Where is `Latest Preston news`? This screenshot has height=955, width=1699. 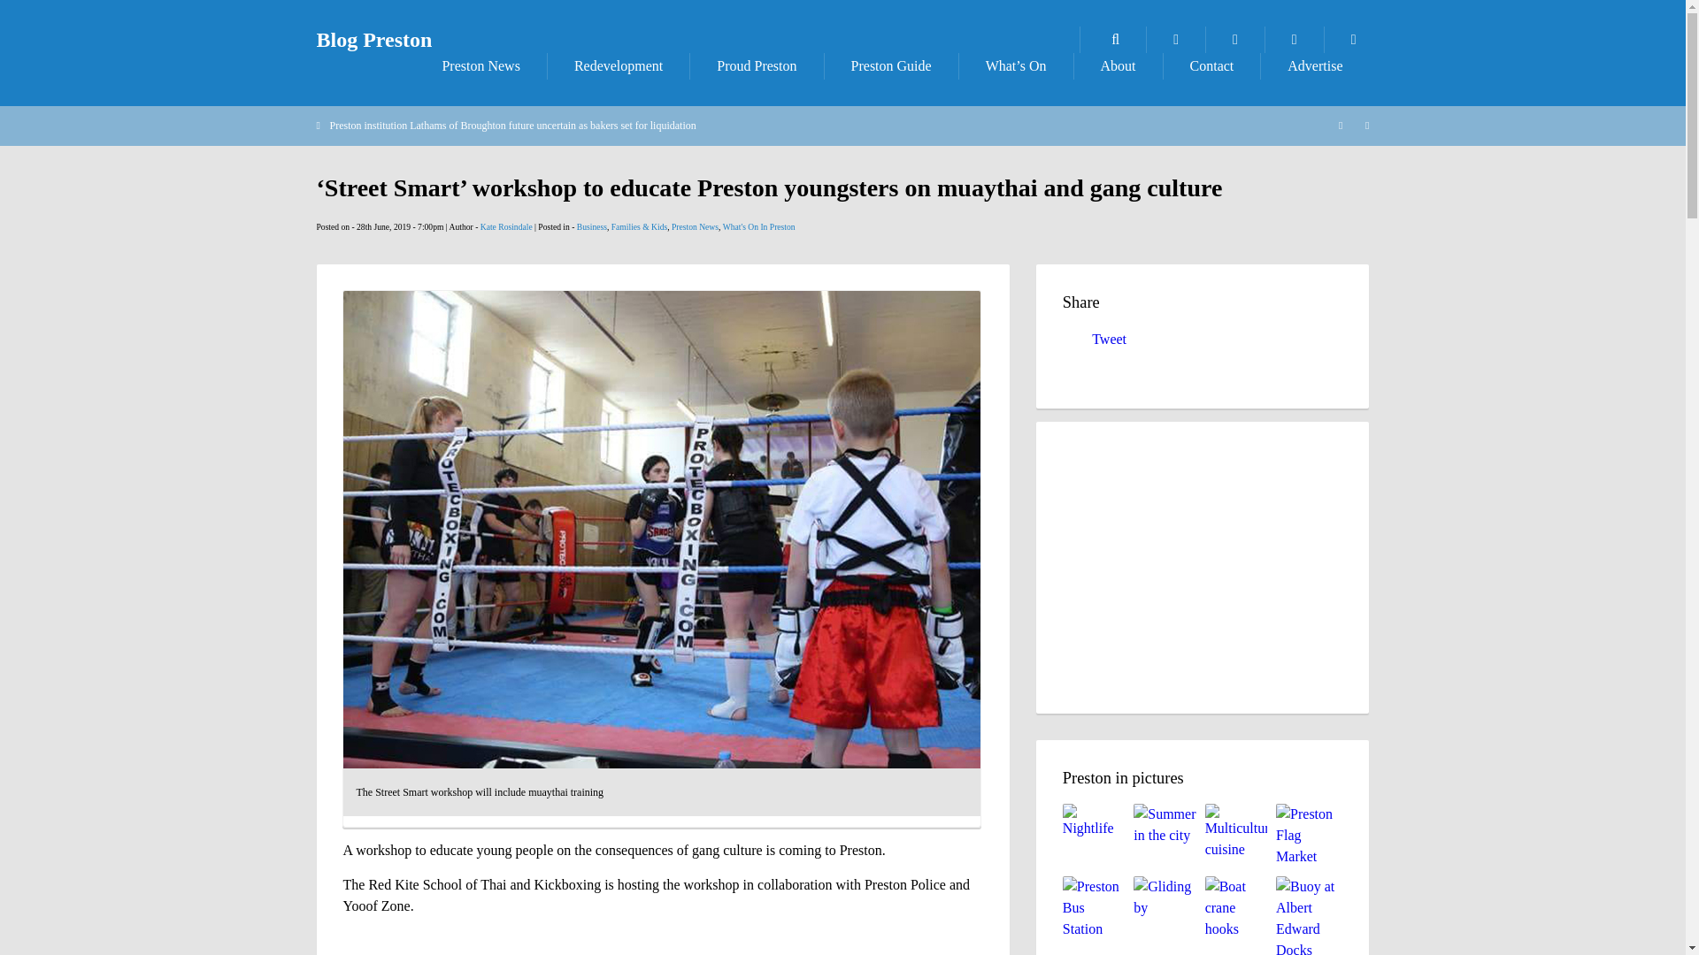 Latest Preston news is located at coordinates (480, 65).